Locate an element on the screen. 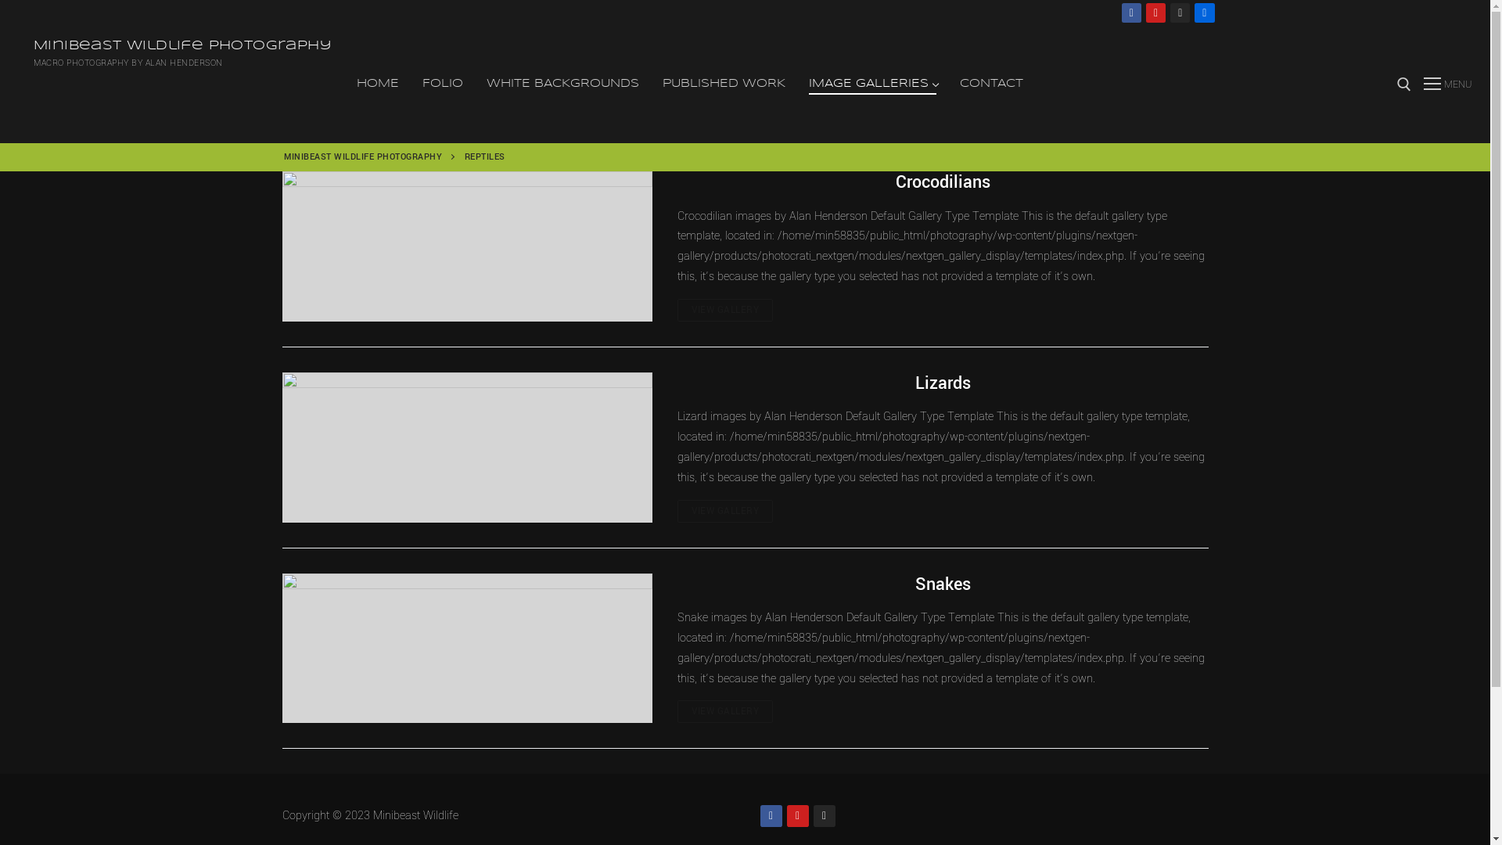  MENU is located at coordinates (1447, 84).